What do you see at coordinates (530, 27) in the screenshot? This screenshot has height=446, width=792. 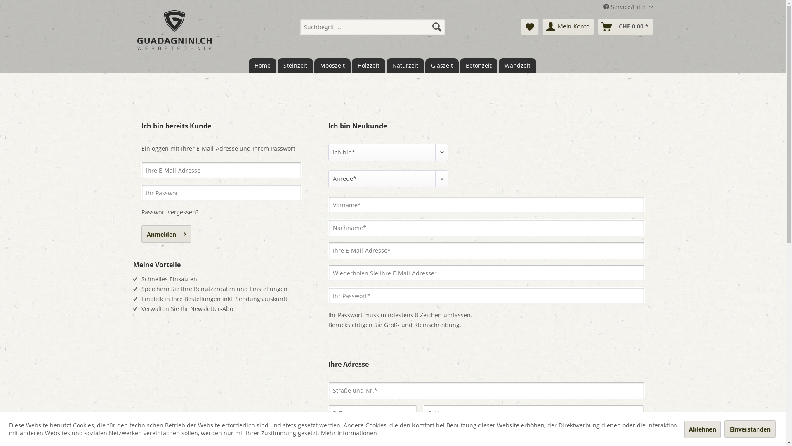 I see `Merkzettel` at bounding box center [530, 27].